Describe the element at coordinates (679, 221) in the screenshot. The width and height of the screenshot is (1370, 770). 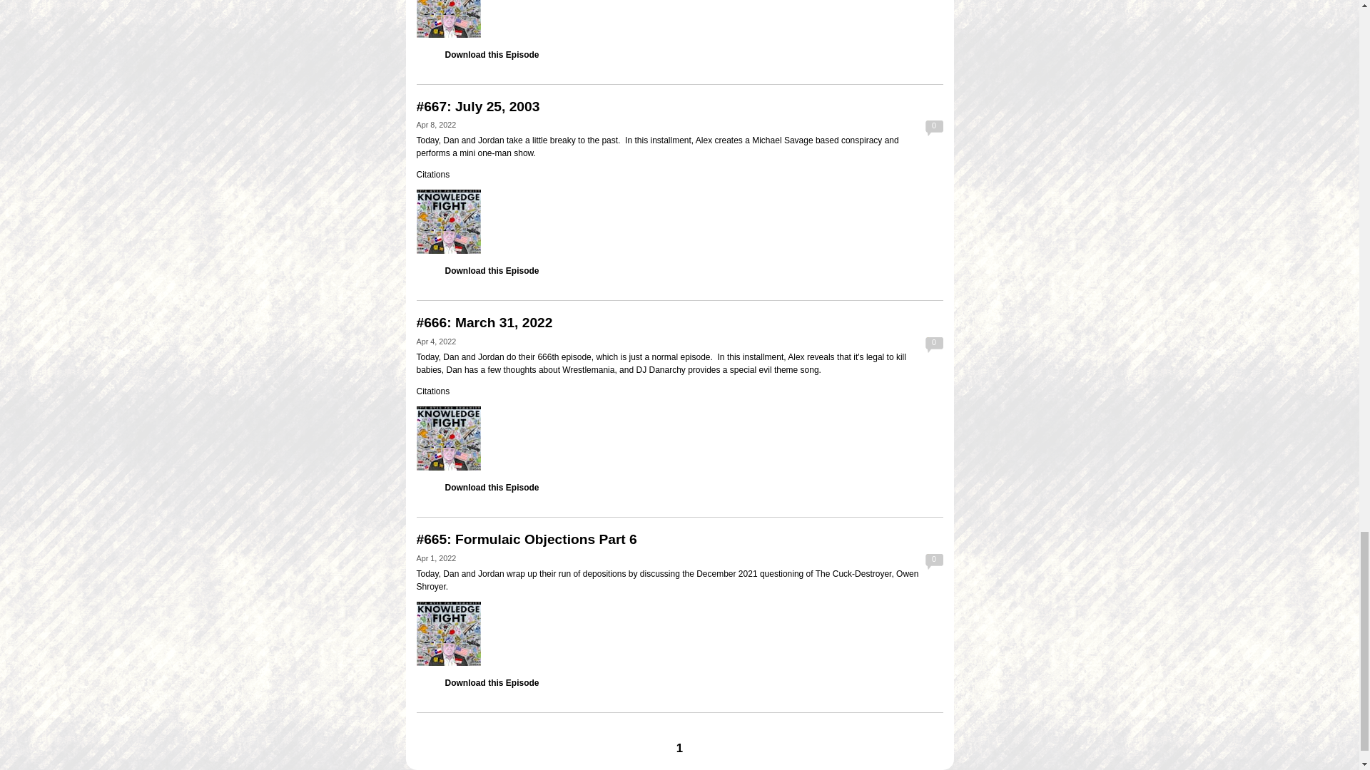
I see `Libsyn Player` at that location.